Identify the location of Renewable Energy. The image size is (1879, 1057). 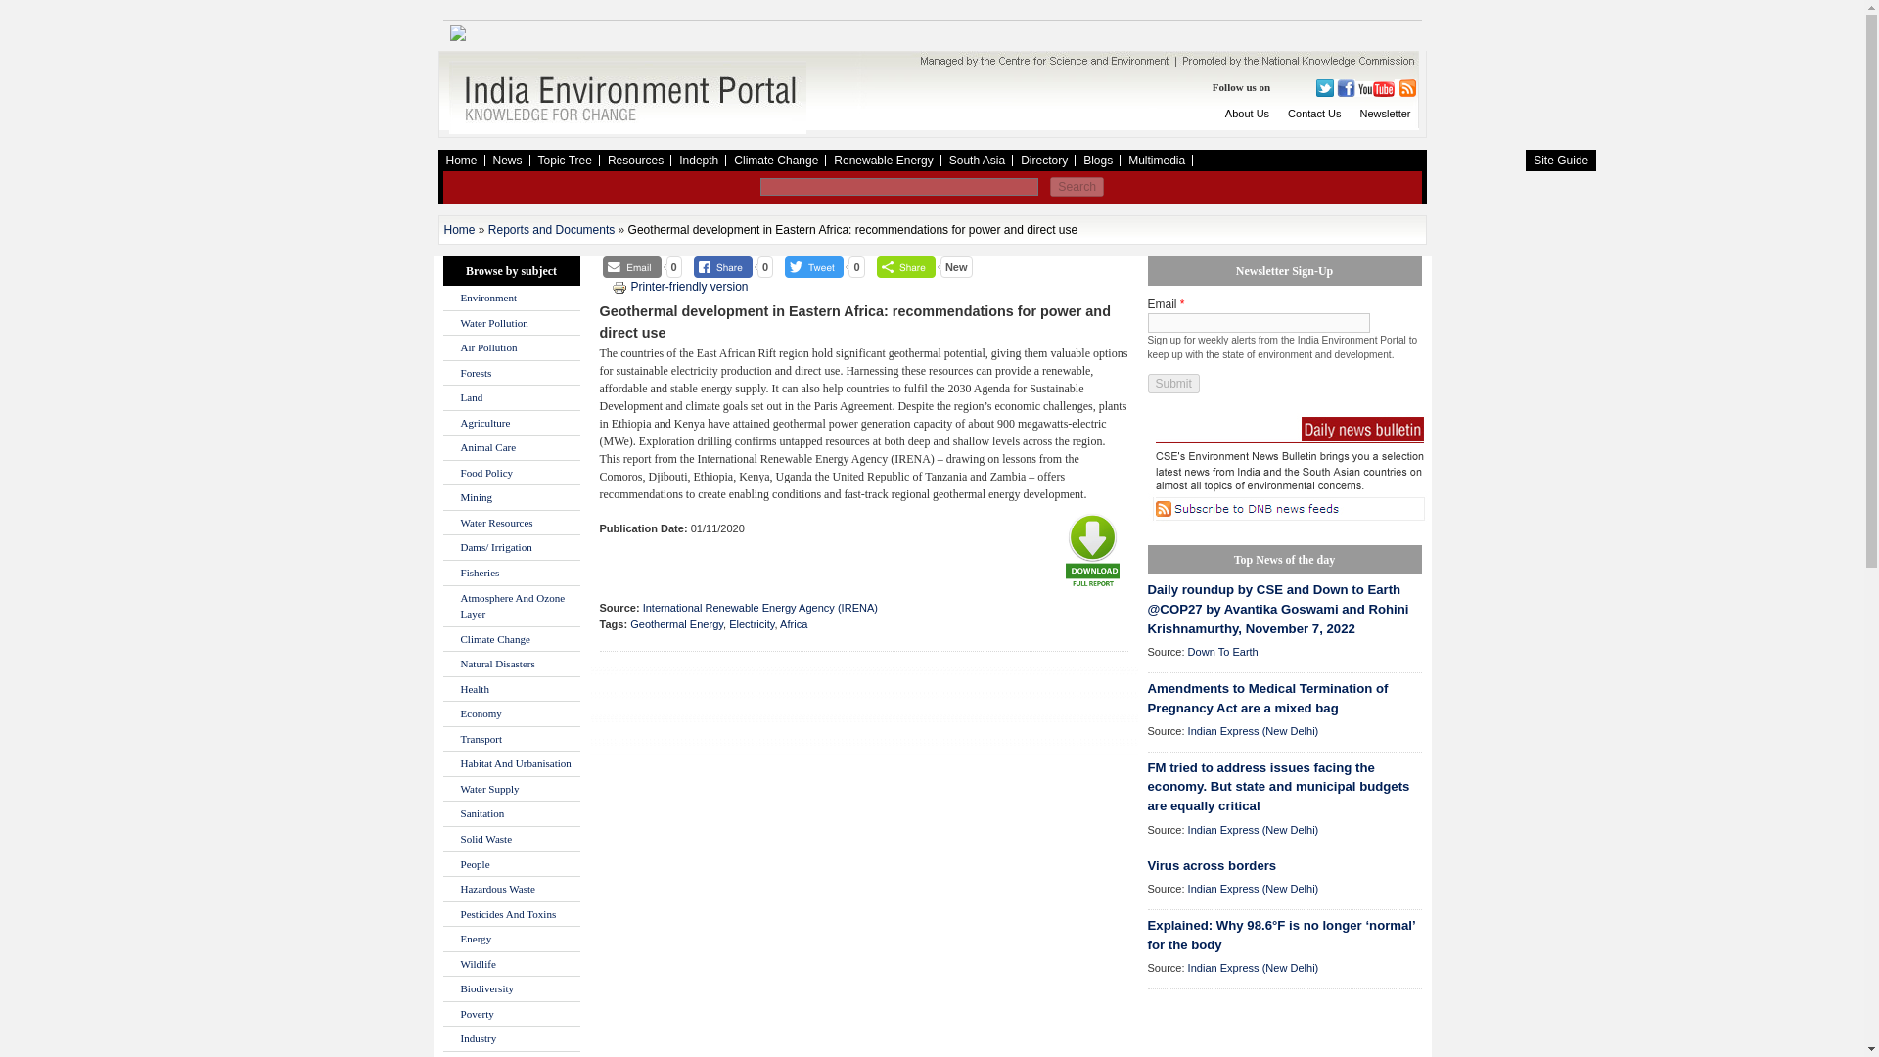
(883, 161).